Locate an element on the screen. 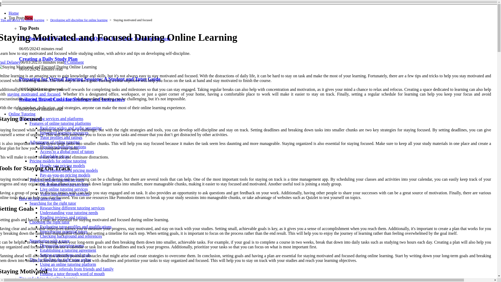 Image resolution: width=501 pixels, height=282 pixels. Online Tutoring is located at coordinates (22, 114).